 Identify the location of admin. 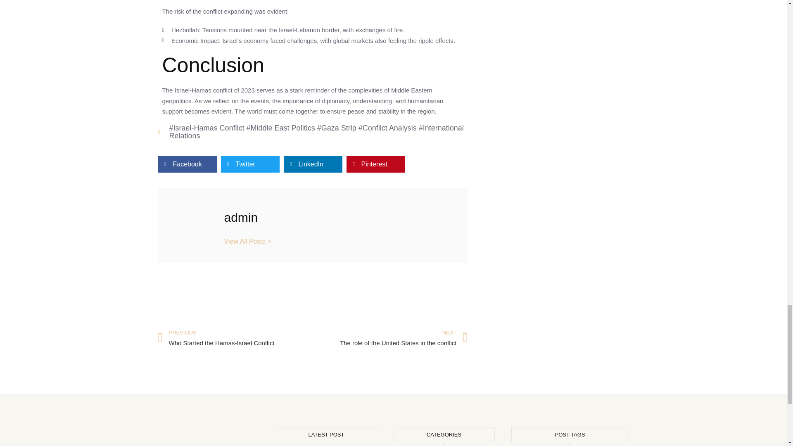
(235, 338).